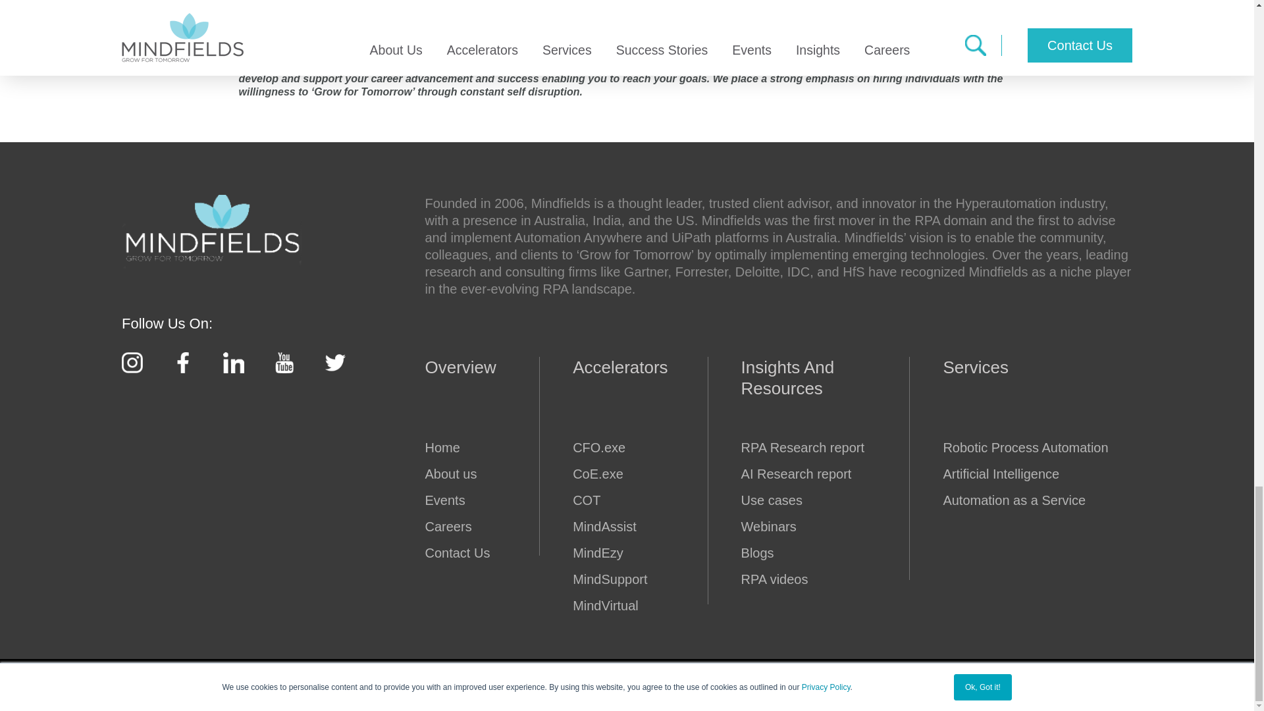 The image size is (1264, 711). What do you see at coordinates (457, 553) in the screenshot?
I see `Contact Us` at bounding box center [457, 553].